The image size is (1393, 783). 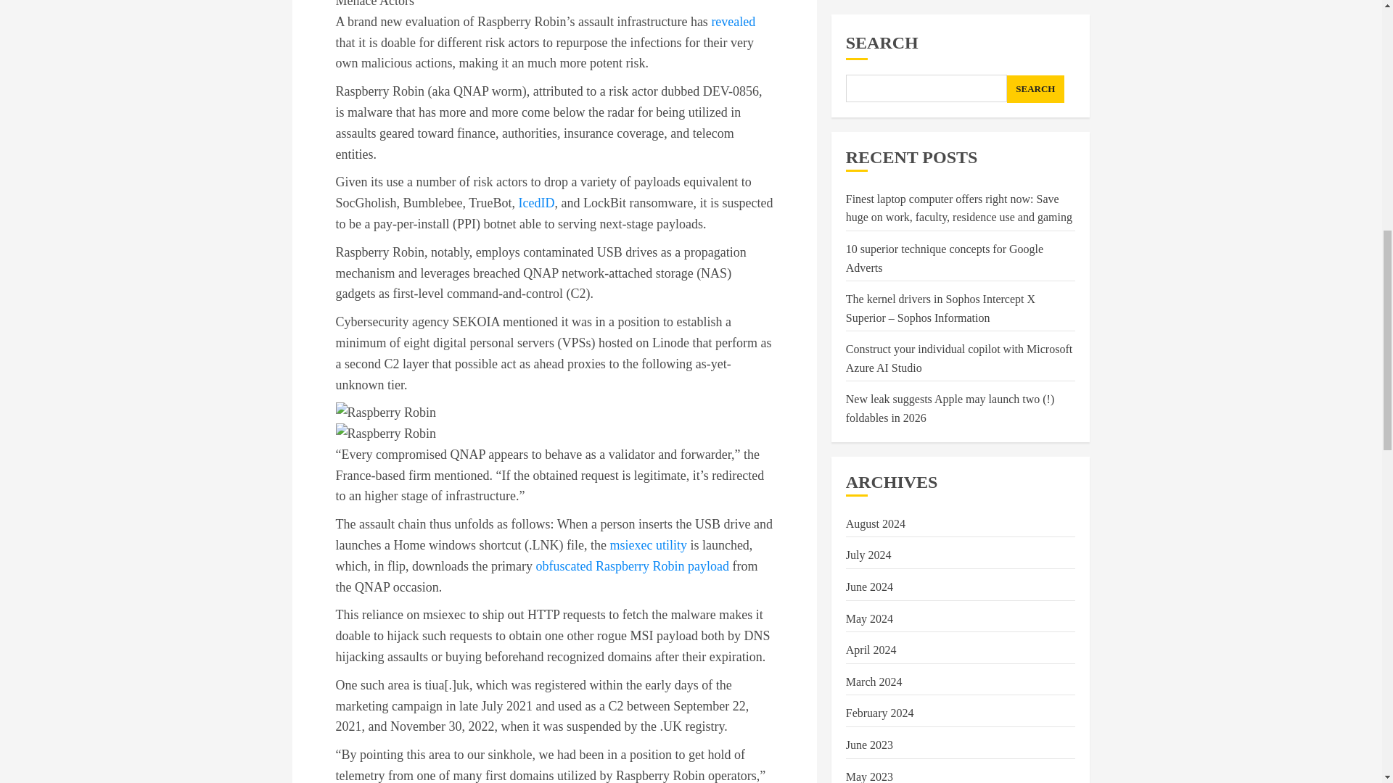 What do you see at coordinates (536, 203) in the screenshot?
I see `IcedID` at bounding box center [536, 203].